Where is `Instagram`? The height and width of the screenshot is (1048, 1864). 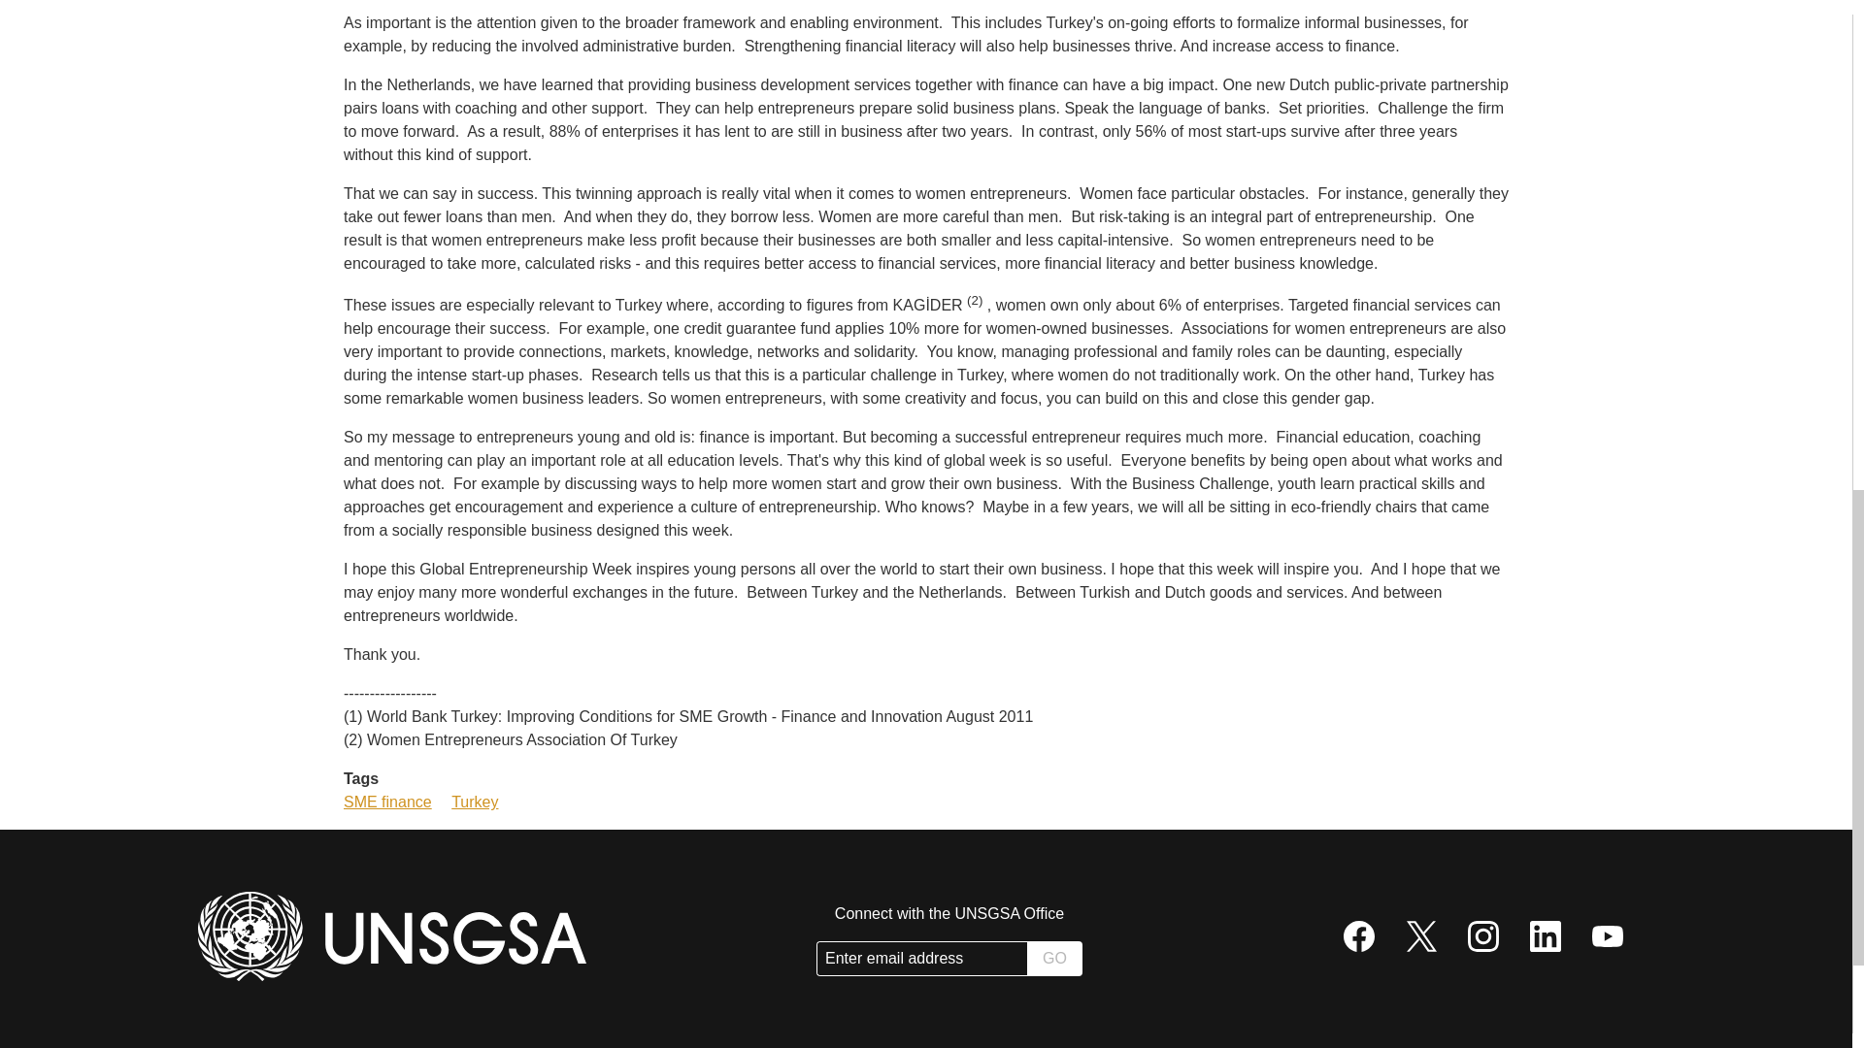
Instagram is located at coordinates (1483, 935).